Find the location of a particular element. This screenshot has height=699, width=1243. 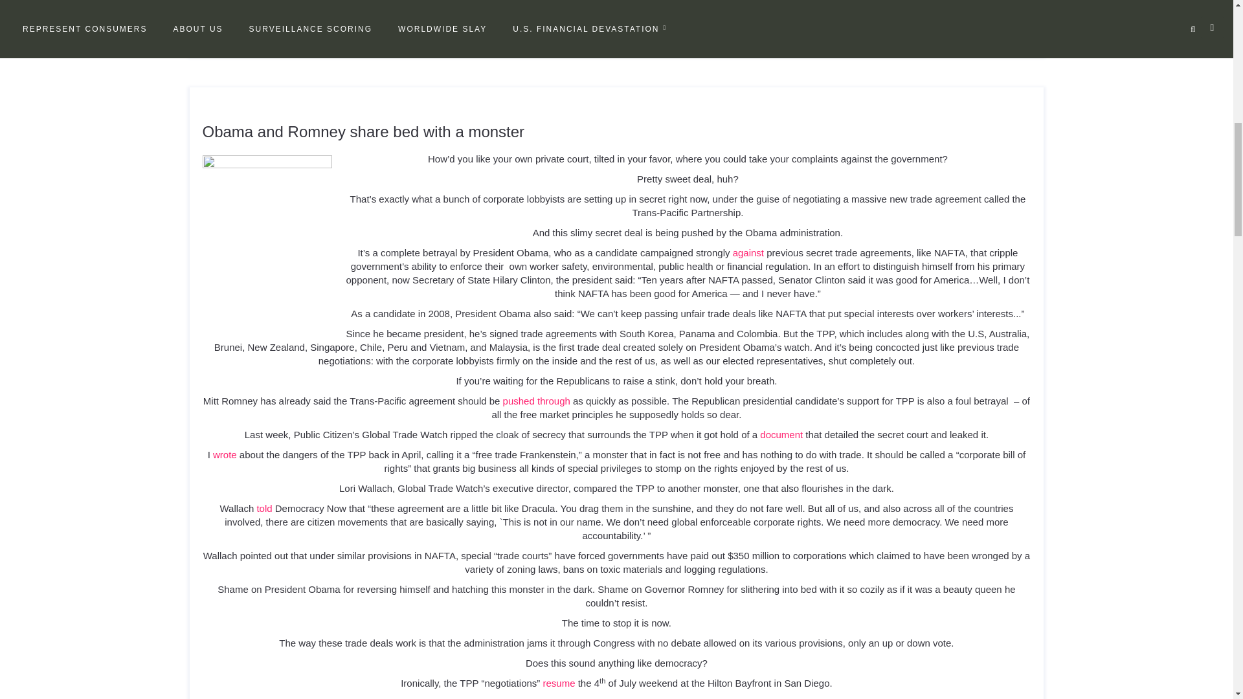

document is located at coordinates (781, 435).